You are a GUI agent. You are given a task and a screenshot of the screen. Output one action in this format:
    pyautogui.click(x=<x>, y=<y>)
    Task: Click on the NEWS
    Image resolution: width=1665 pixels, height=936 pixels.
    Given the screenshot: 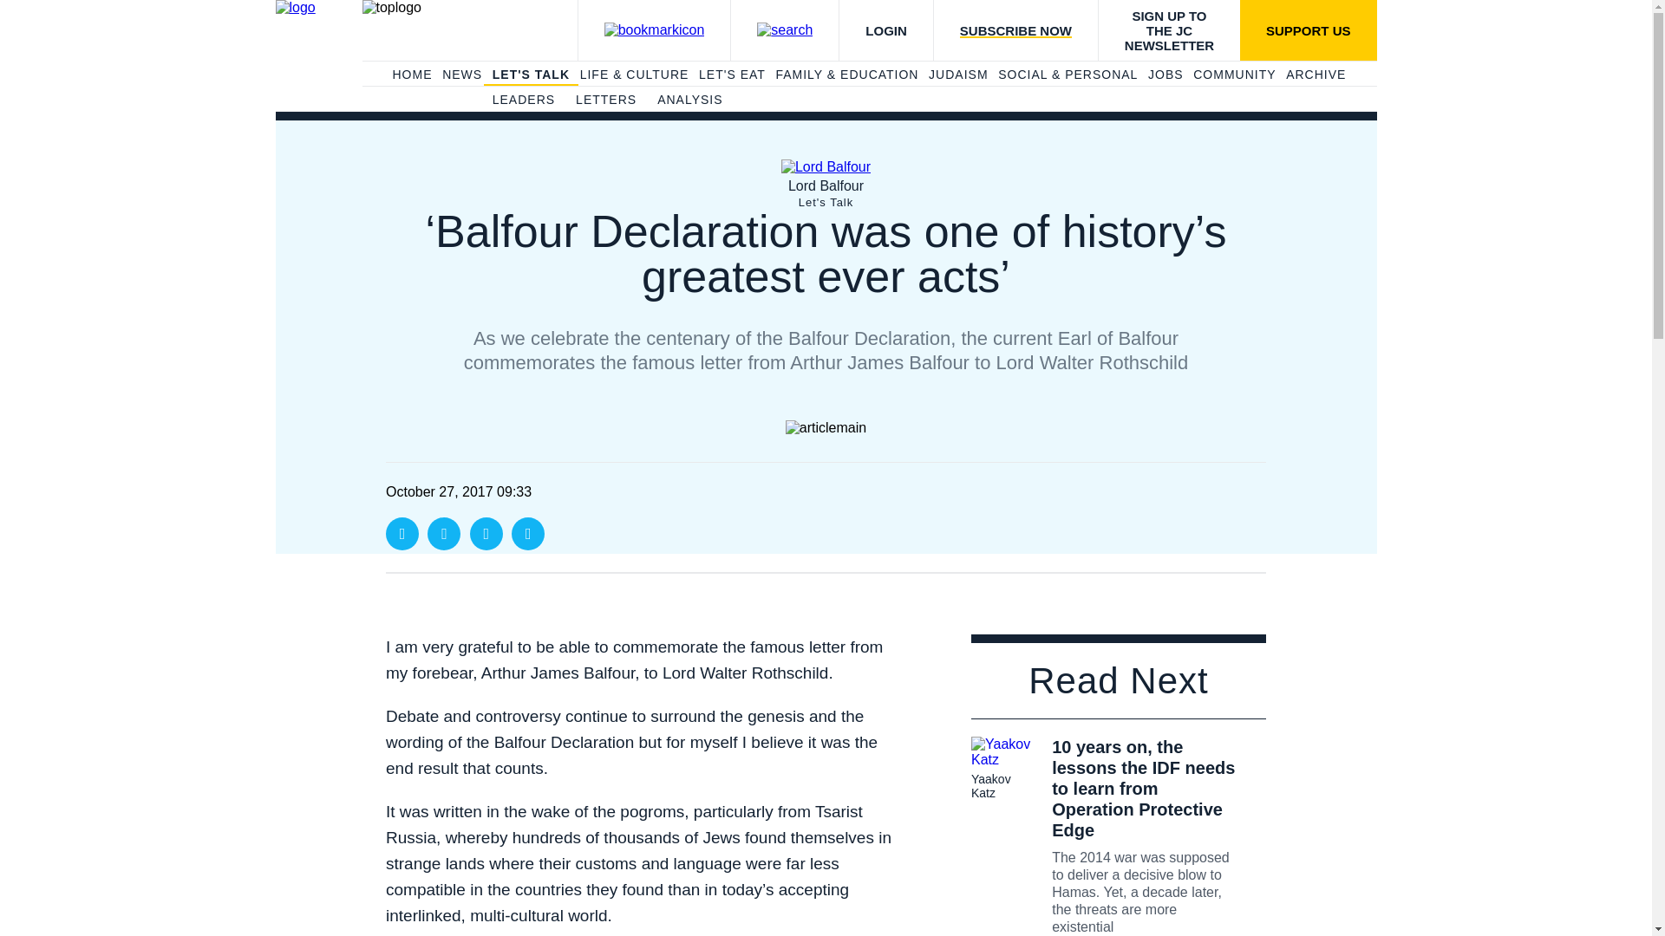 What is the action you would take?
    pyautogui.click(x=462, y=75)
    